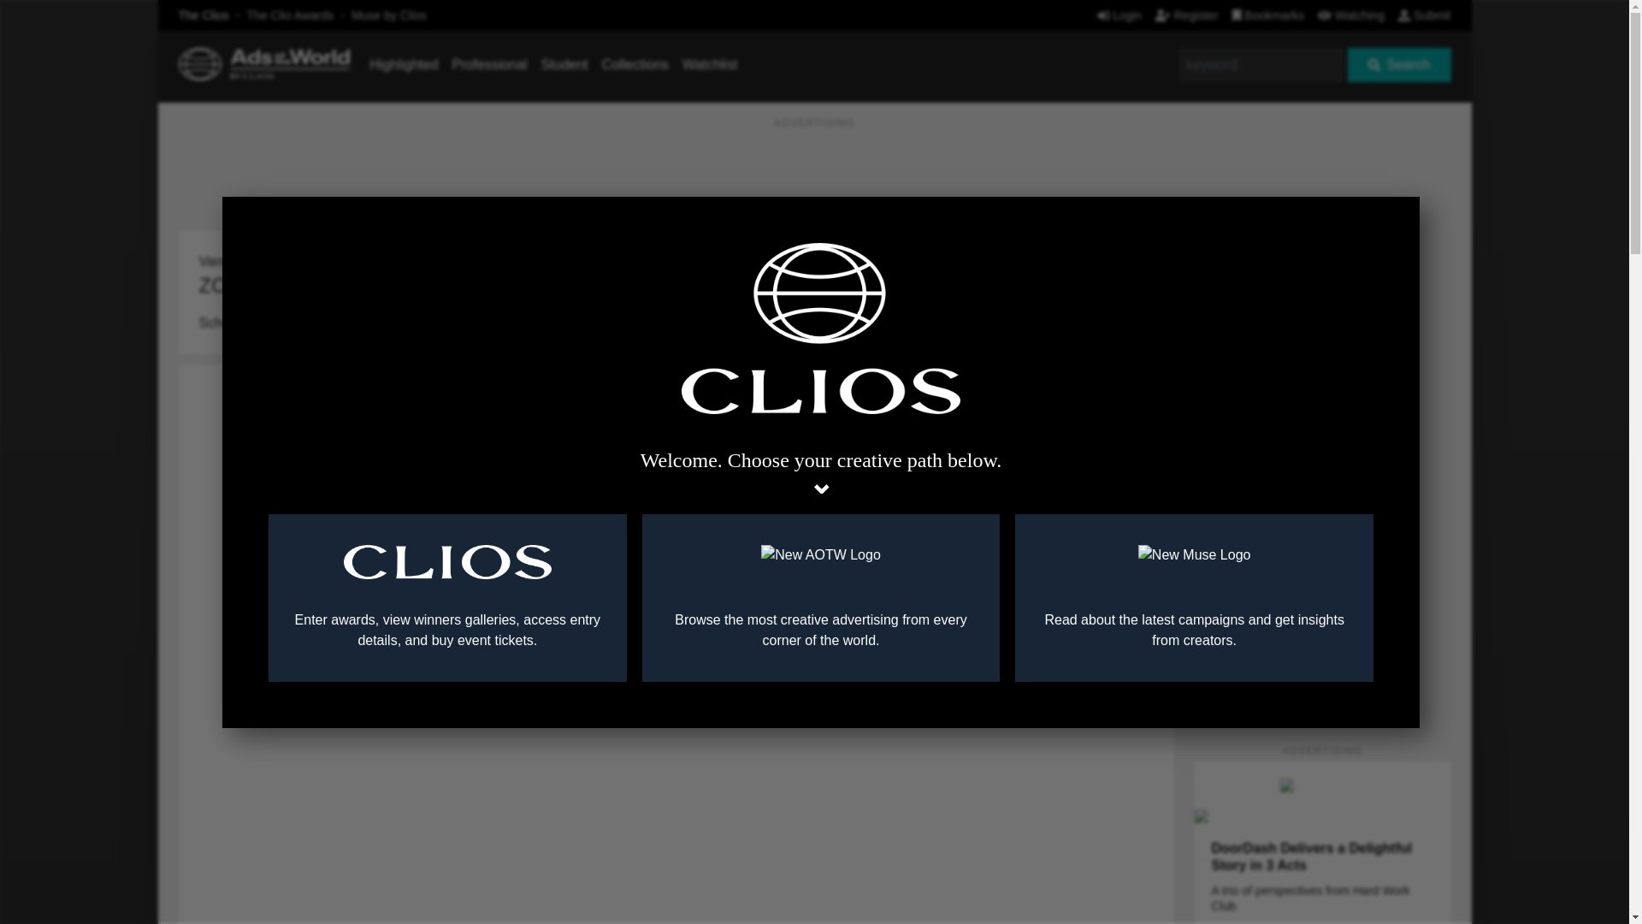  Describe the element at coordinates (1269, 15) in the screenshot. I see `Bookmarks` at that location.